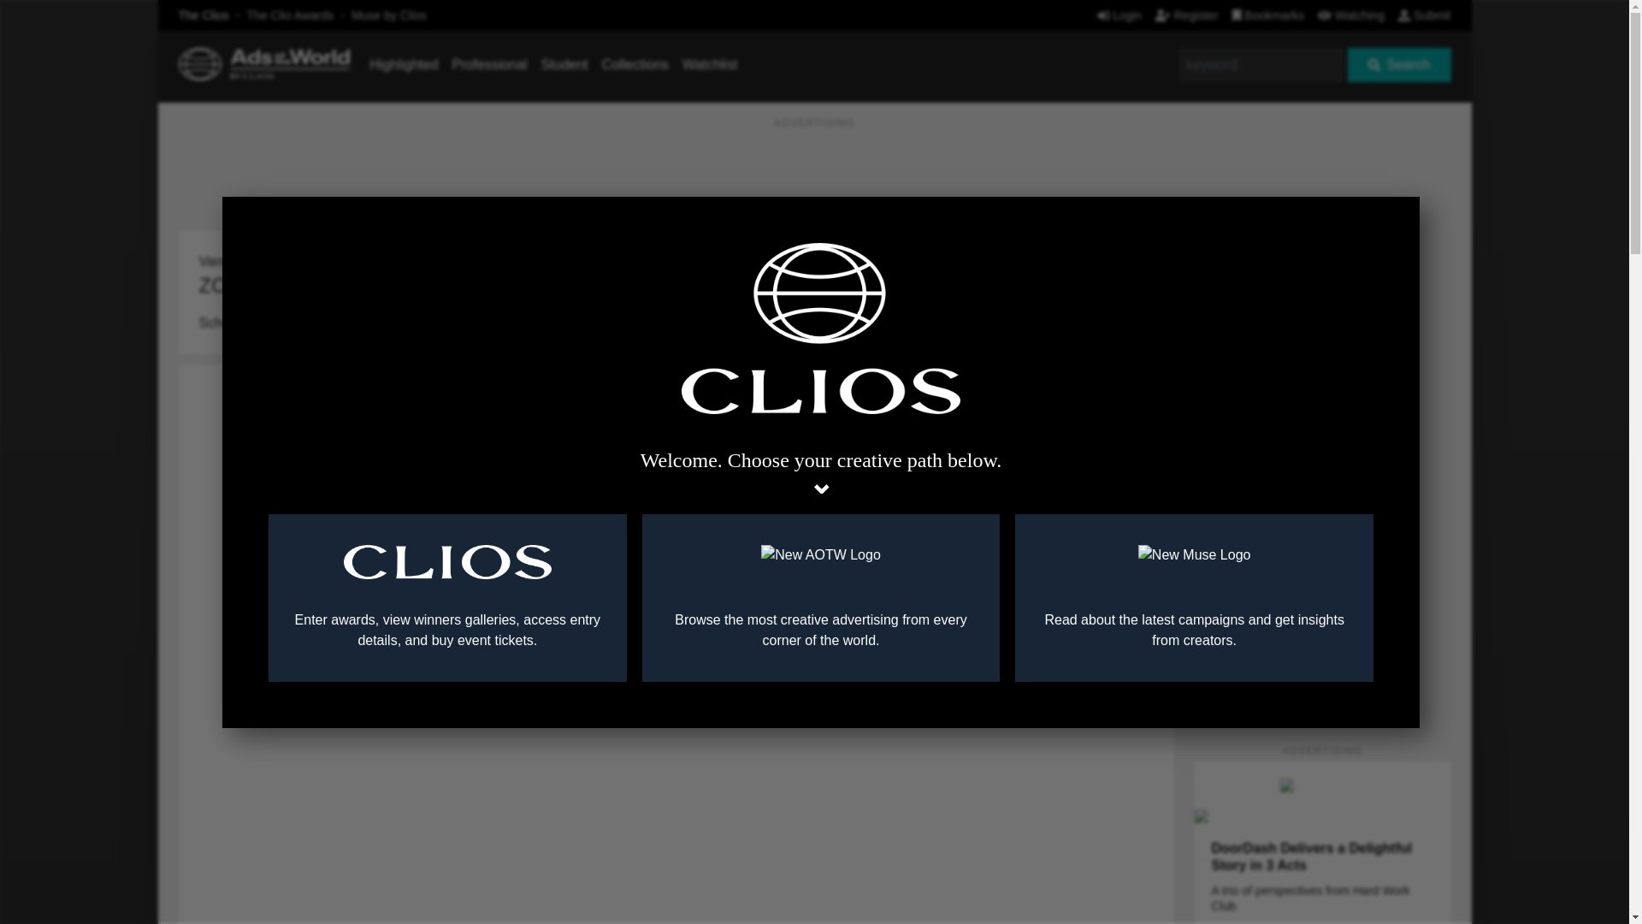  Describe the element at coordinates (1269, 15) in the screenshot. I see `Bookmarks` at that location.